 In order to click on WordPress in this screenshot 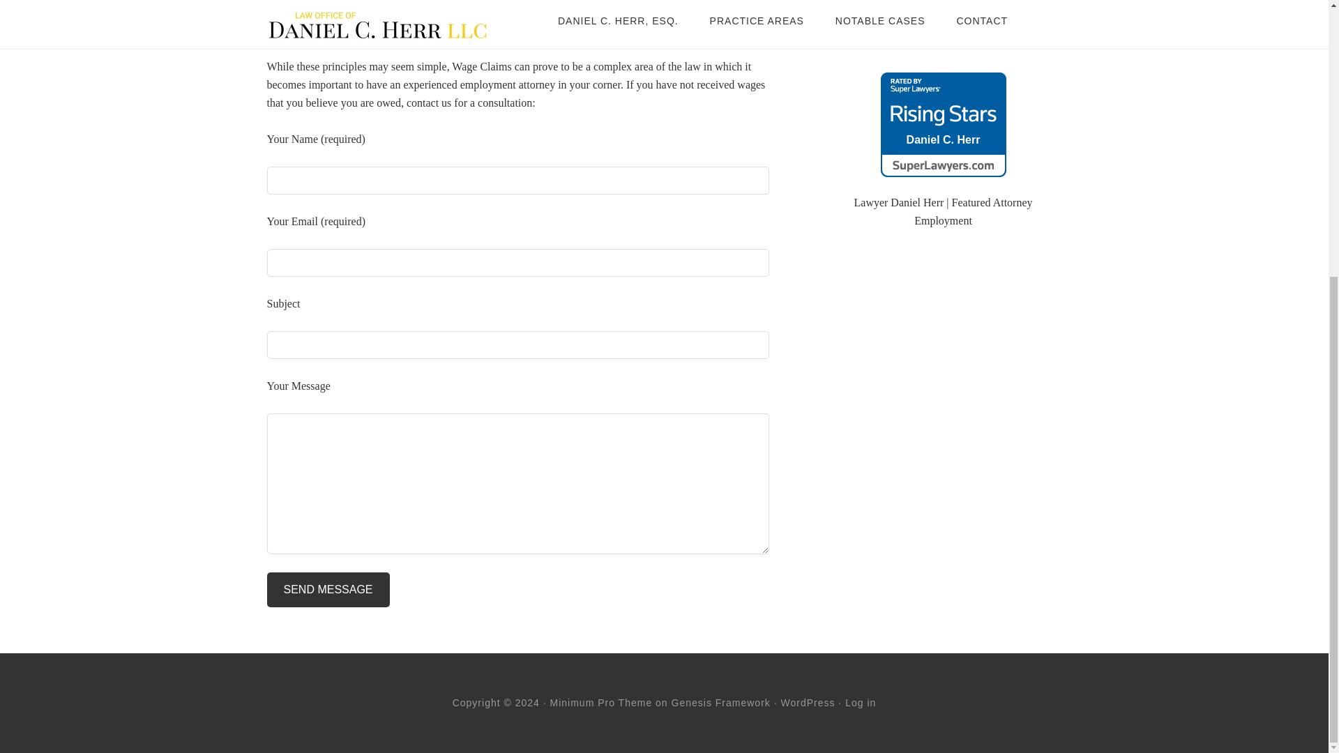, I will do `click(808, 703)`.